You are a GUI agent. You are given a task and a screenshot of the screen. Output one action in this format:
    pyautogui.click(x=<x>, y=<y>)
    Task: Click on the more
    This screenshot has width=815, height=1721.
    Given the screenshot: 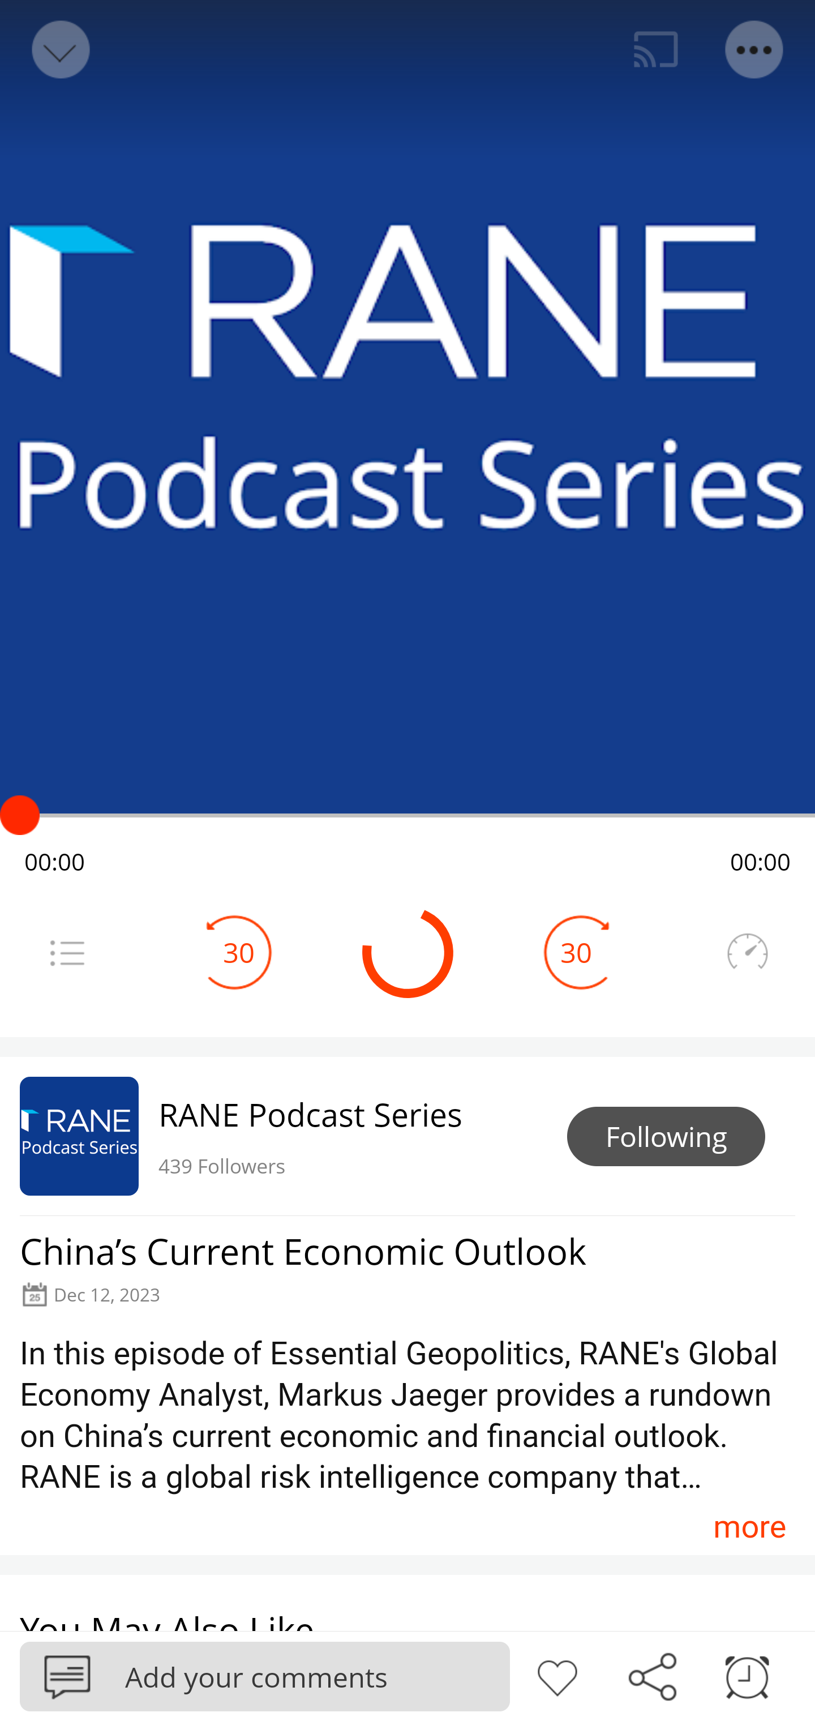 What is the action you would take?
    pyautogui.click(x=749, y=1526)
    